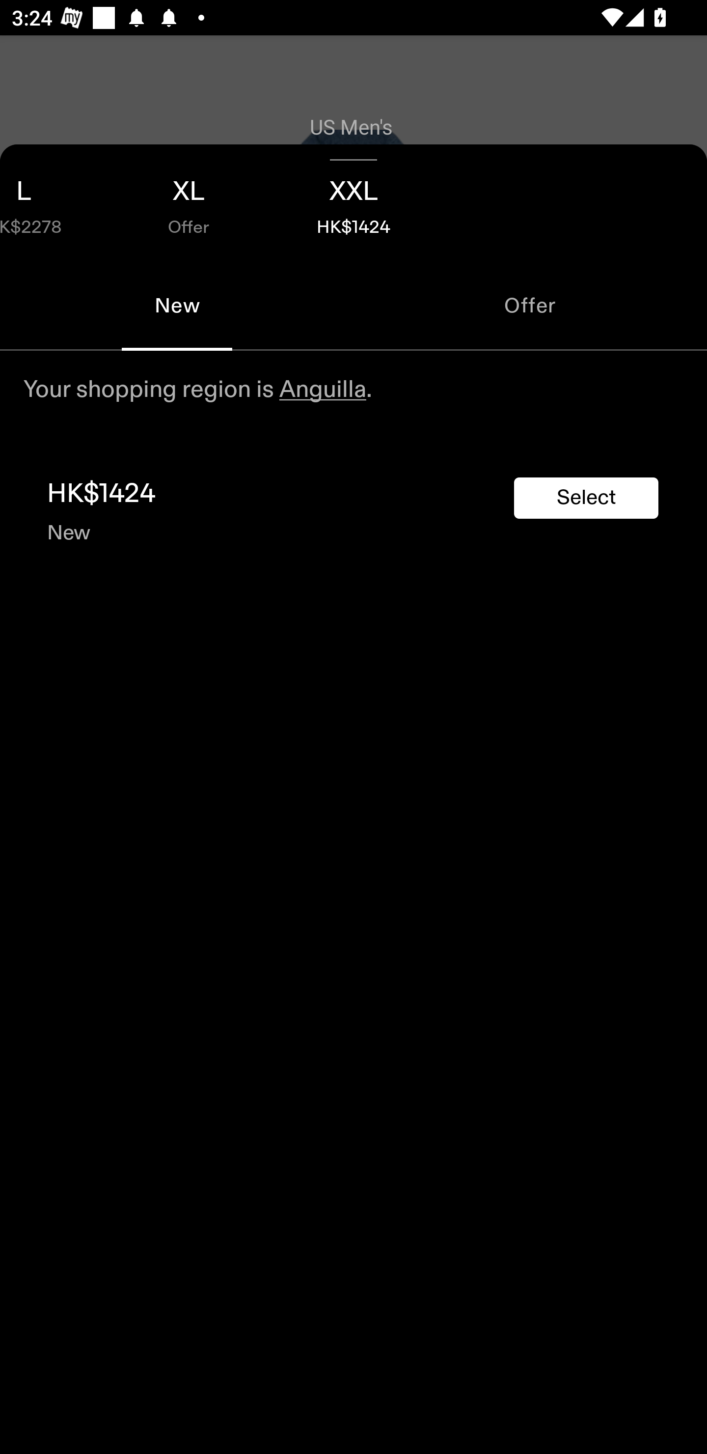  I want to click on XL Offer, so click(189, 202).